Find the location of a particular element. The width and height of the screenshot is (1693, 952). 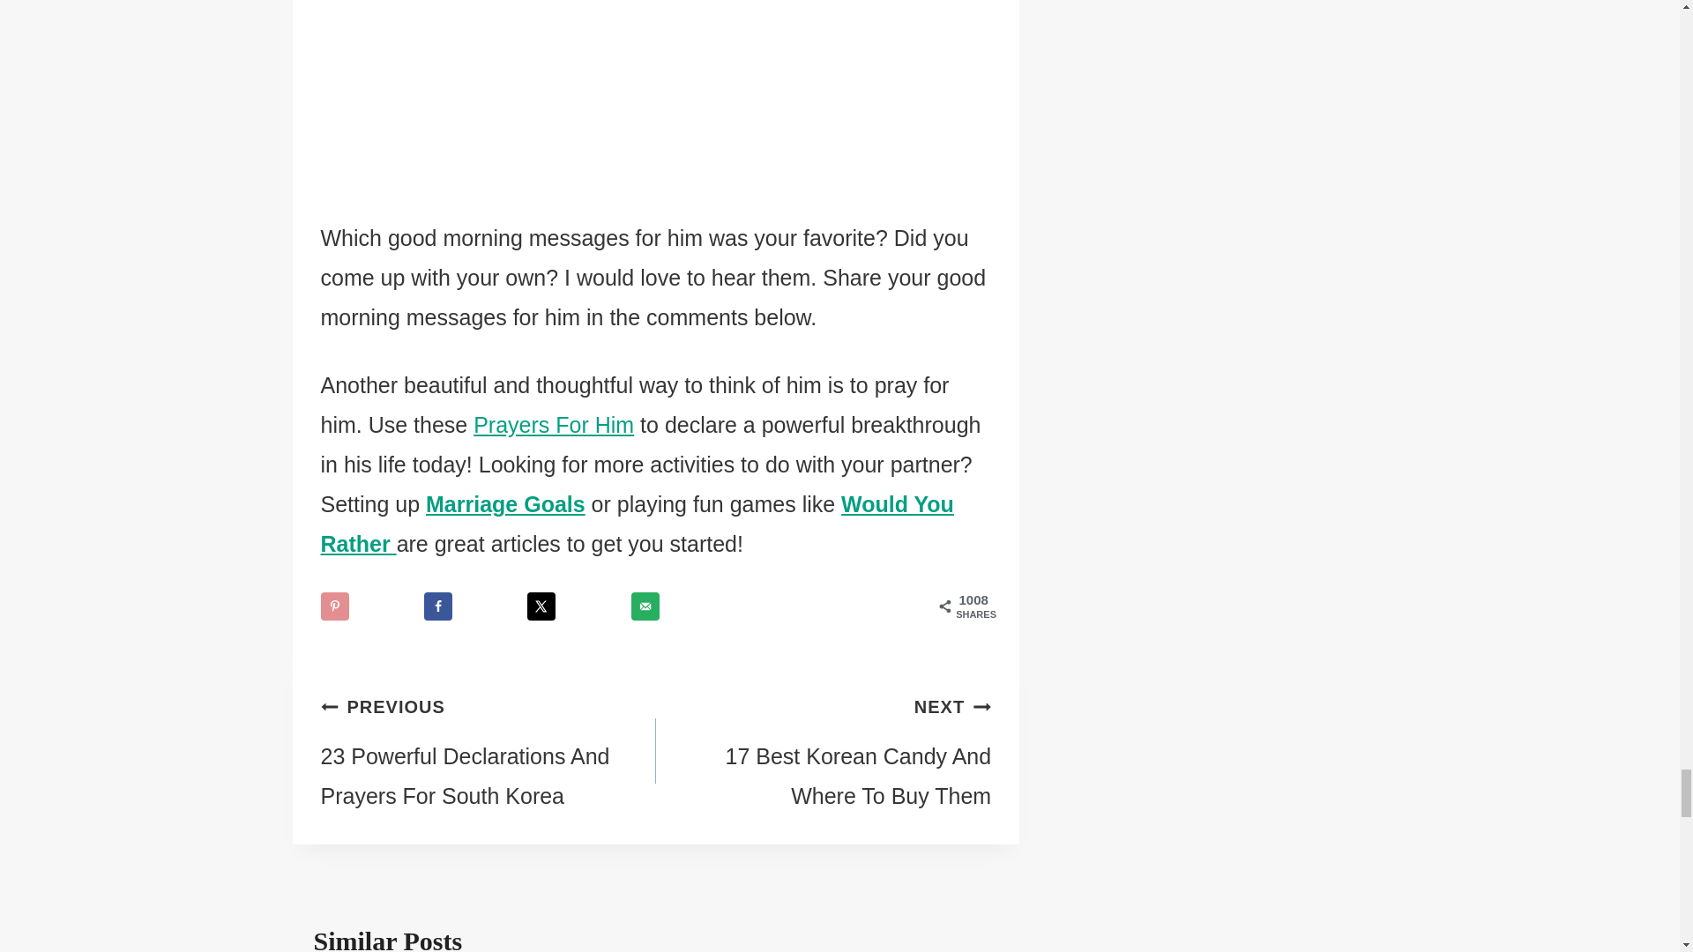

Share on Facebook is located at coordinates (437, 606).